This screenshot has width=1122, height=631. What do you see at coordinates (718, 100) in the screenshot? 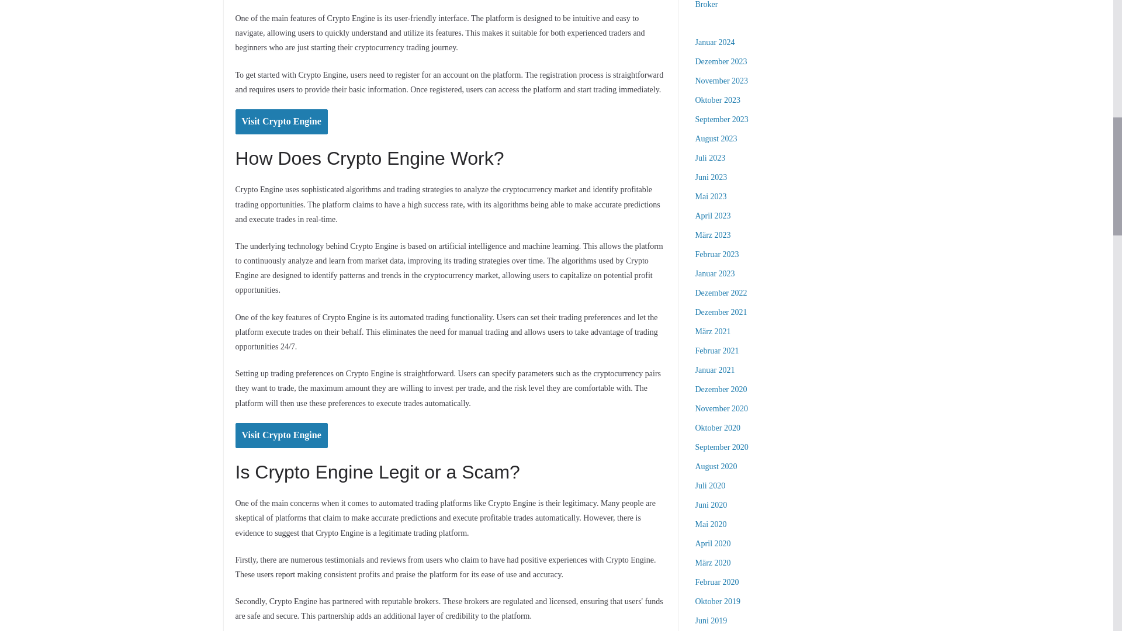
I see `Oktober 2023` at bounding box center [718, 100].